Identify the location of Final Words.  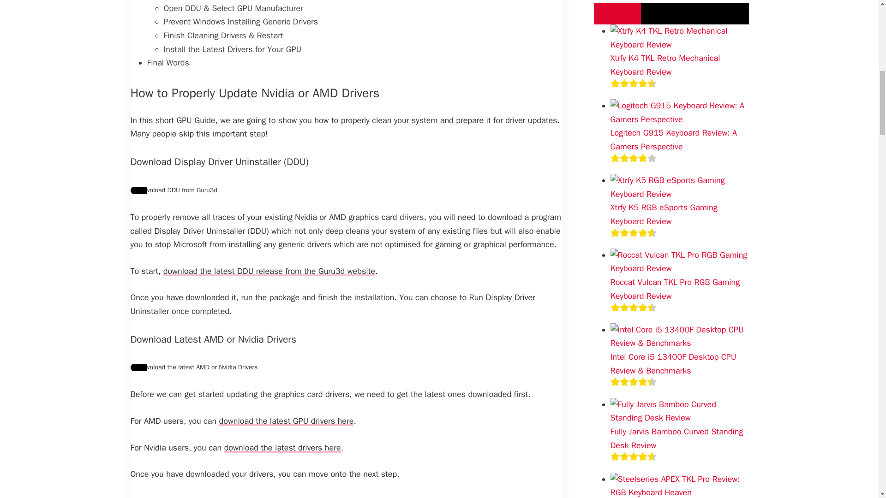
(168, 63).